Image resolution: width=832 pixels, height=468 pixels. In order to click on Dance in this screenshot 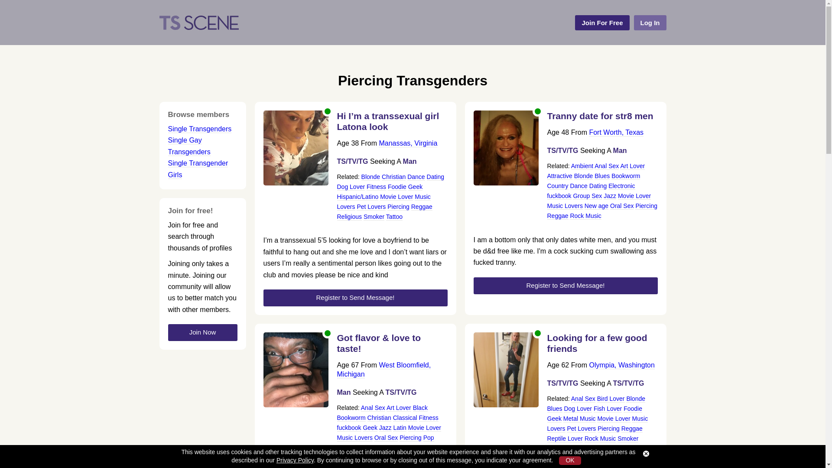, I will do `click(416, 177)`.